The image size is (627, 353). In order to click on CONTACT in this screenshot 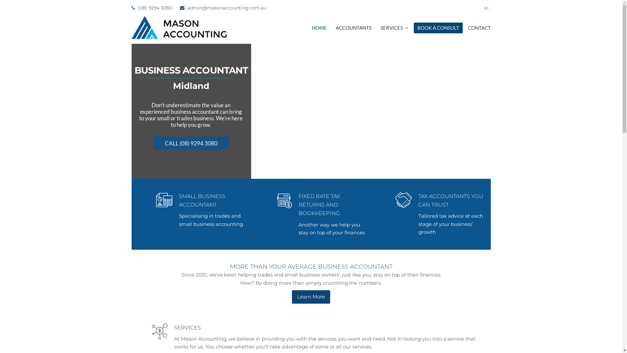, I will do `click(479, 28)`.